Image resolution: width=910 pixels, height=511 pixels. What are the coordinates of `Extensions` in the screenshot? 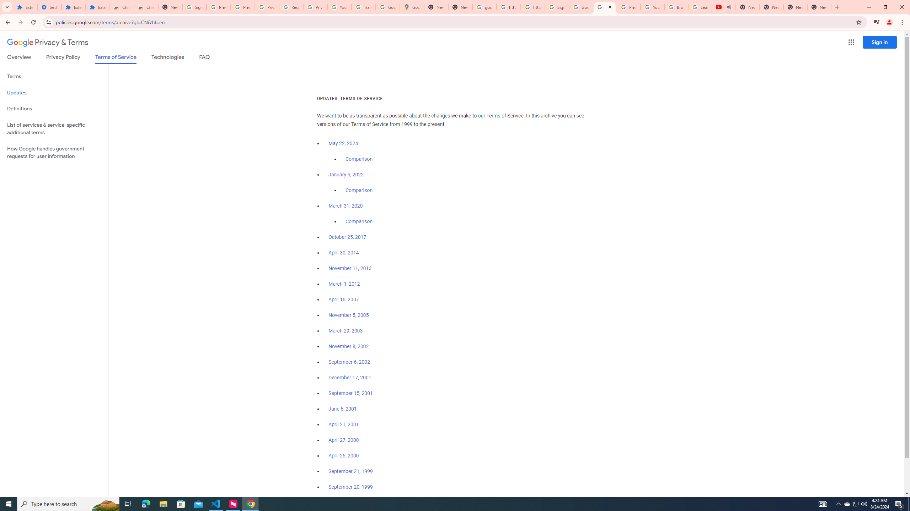 It's located at (97, 7).